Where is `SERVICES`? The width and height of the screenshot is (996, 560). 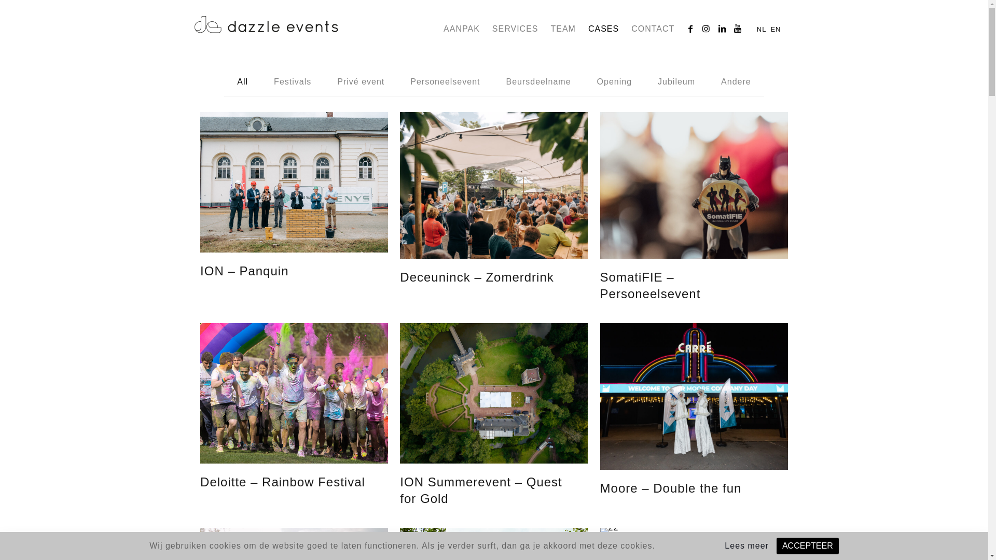
SERVICES is located at coordinates (516, 33).